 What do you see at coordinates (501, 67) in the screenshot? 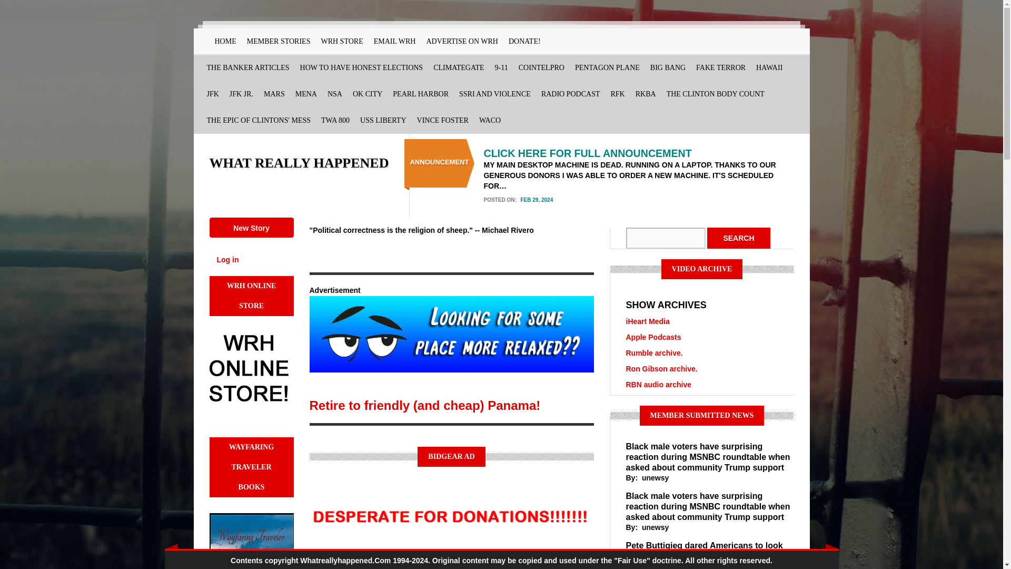
I see `9-11` at bounding box center [501, 67].